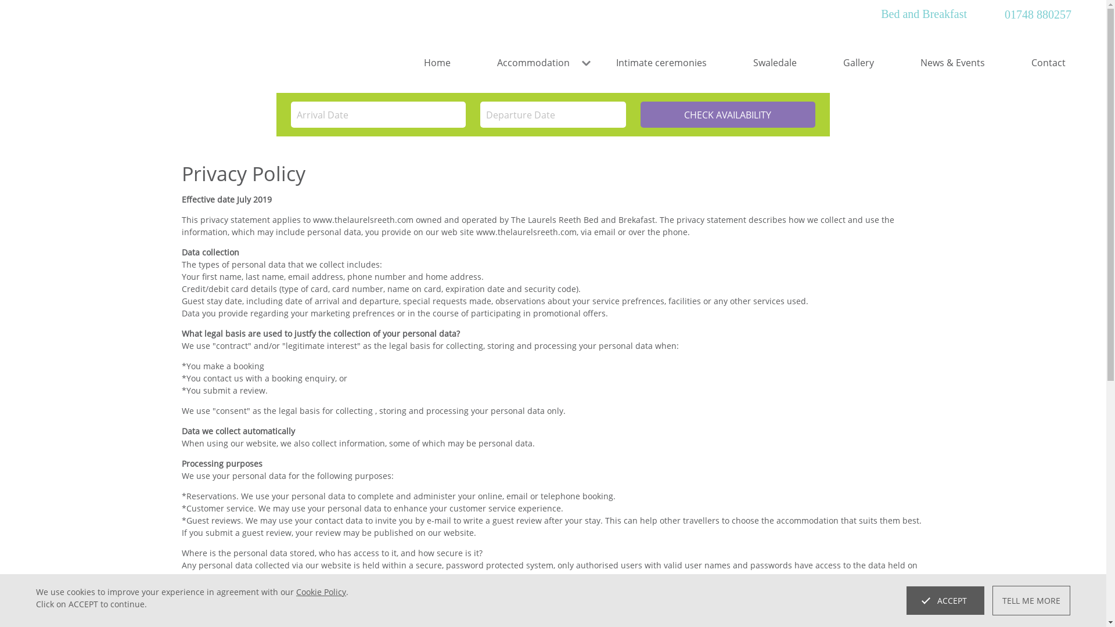 This screenshot has height=627, width=1115. I want to click on Contact, so click(1037, 63).